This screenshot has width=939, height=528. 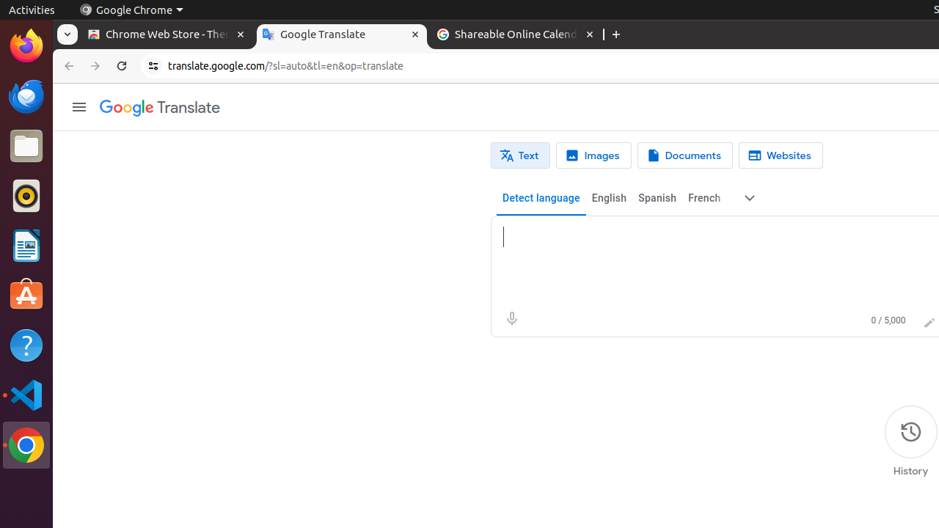 What do you see at coordinates (95, 66) in the screenshot?
I see `Forward` at bounding box center [95, 66].